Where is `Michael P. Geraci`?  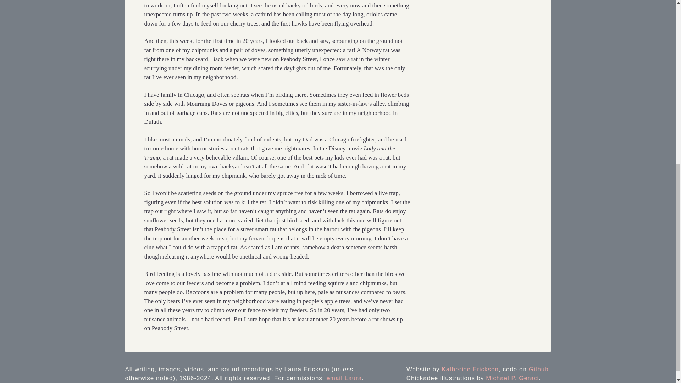
Michael P. Geraci is located at coordinates (512, 378).